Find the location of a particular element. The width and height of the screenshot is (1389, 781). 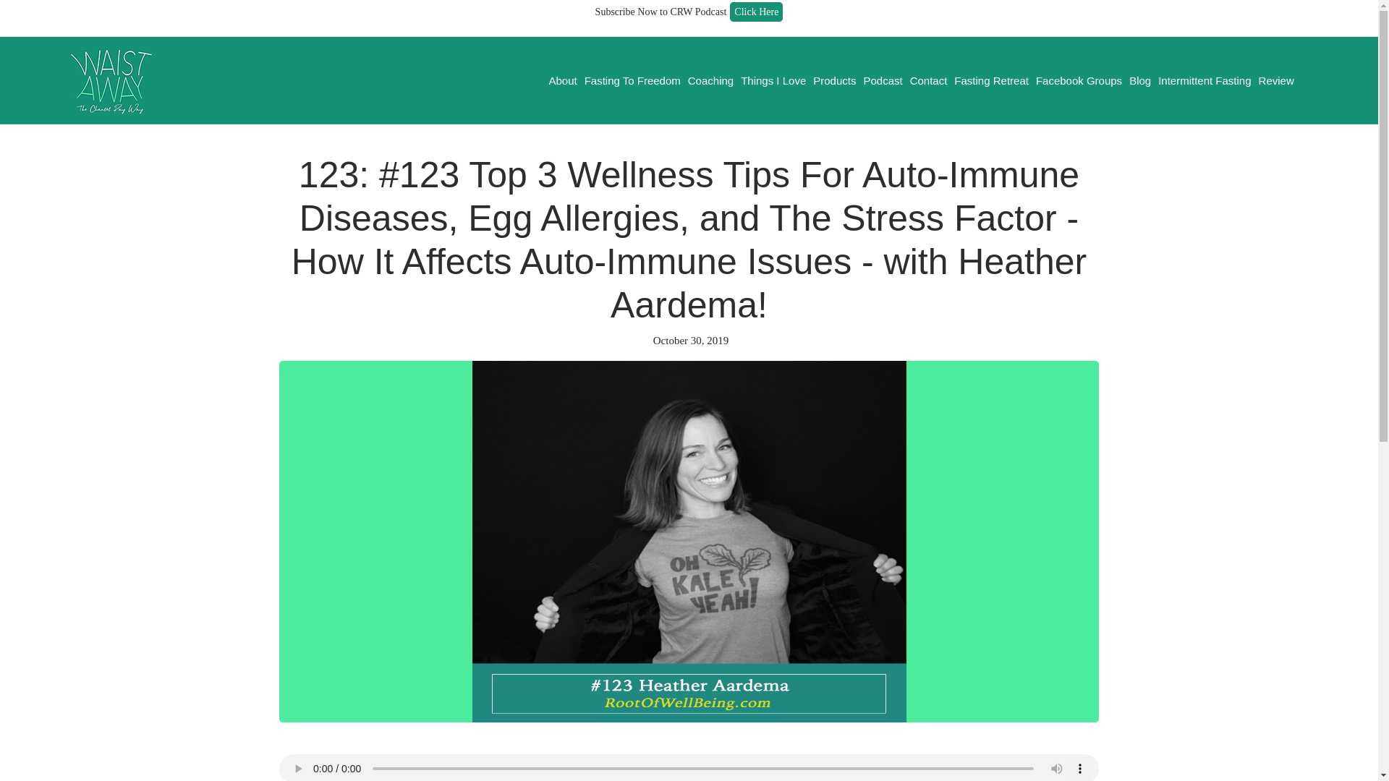

About is located at coordinates (562, 81).